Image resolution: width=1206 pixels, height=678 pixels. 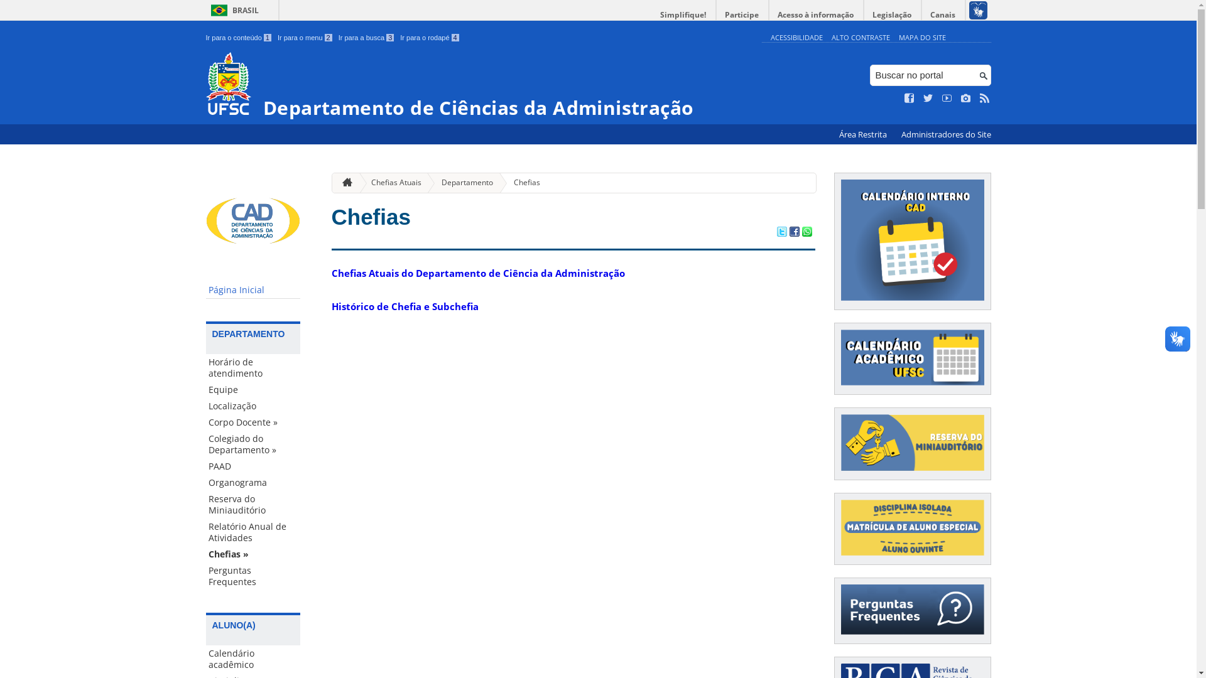 I want to click on Compartilhar no WhatsApp, so click(x=807, y=233).